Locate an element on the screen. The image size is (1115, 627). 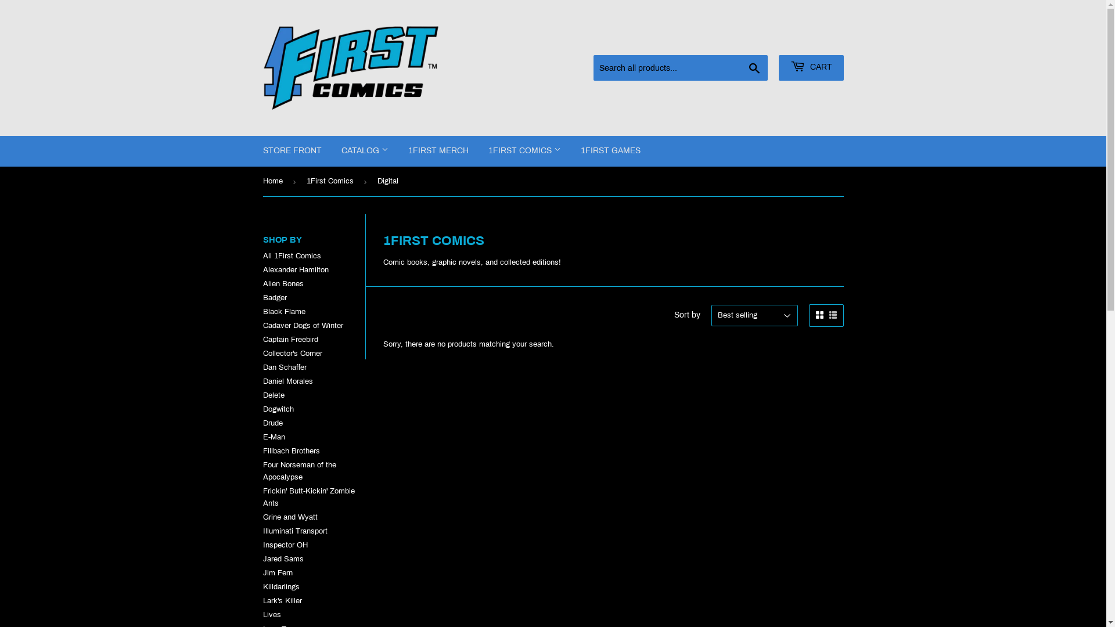
Frickin' Butt-Kickin' Zombie Ants is located at coordinates (308, 497).